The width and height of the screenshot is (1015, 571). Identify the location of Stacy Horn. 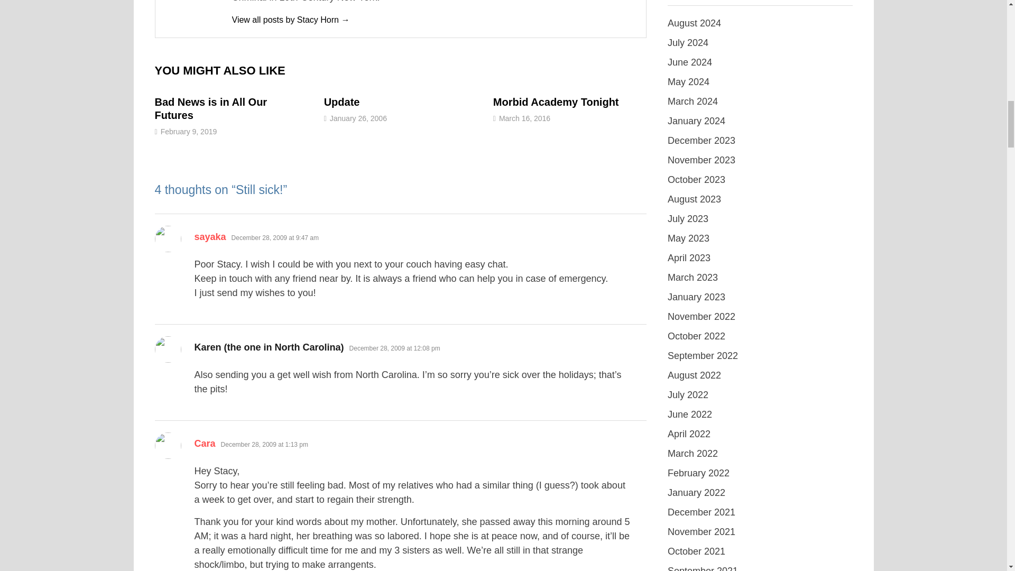
(290, 20).